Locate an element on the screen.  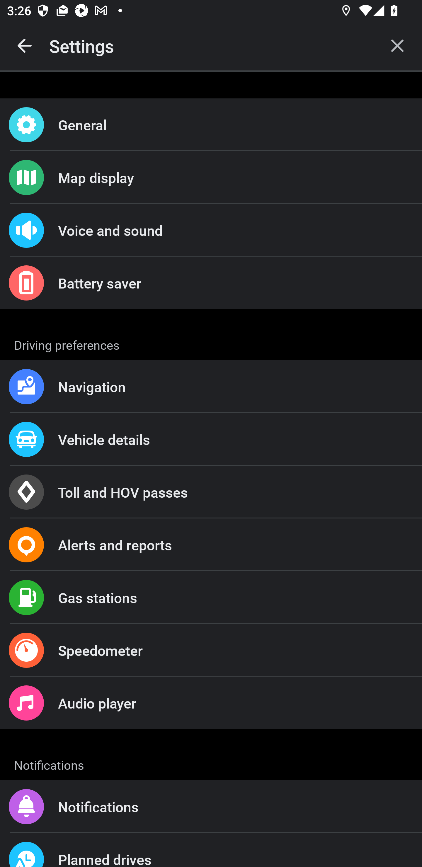
Map display is located at coordinates (211, 177).